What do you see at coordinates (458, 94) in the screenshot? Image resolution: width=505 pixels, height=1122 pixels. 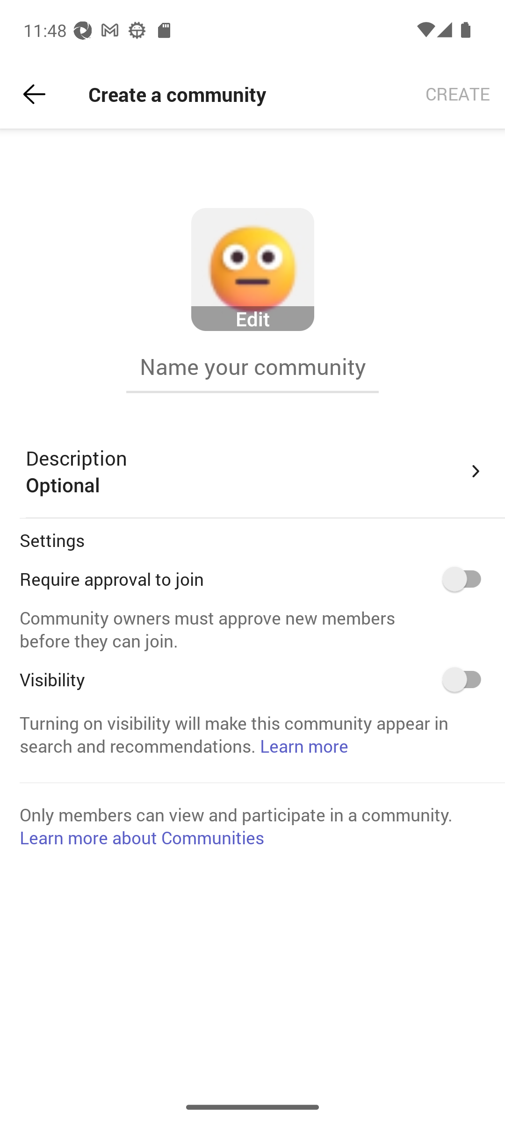 I see `CREATE` at bounding box center [458, 94].